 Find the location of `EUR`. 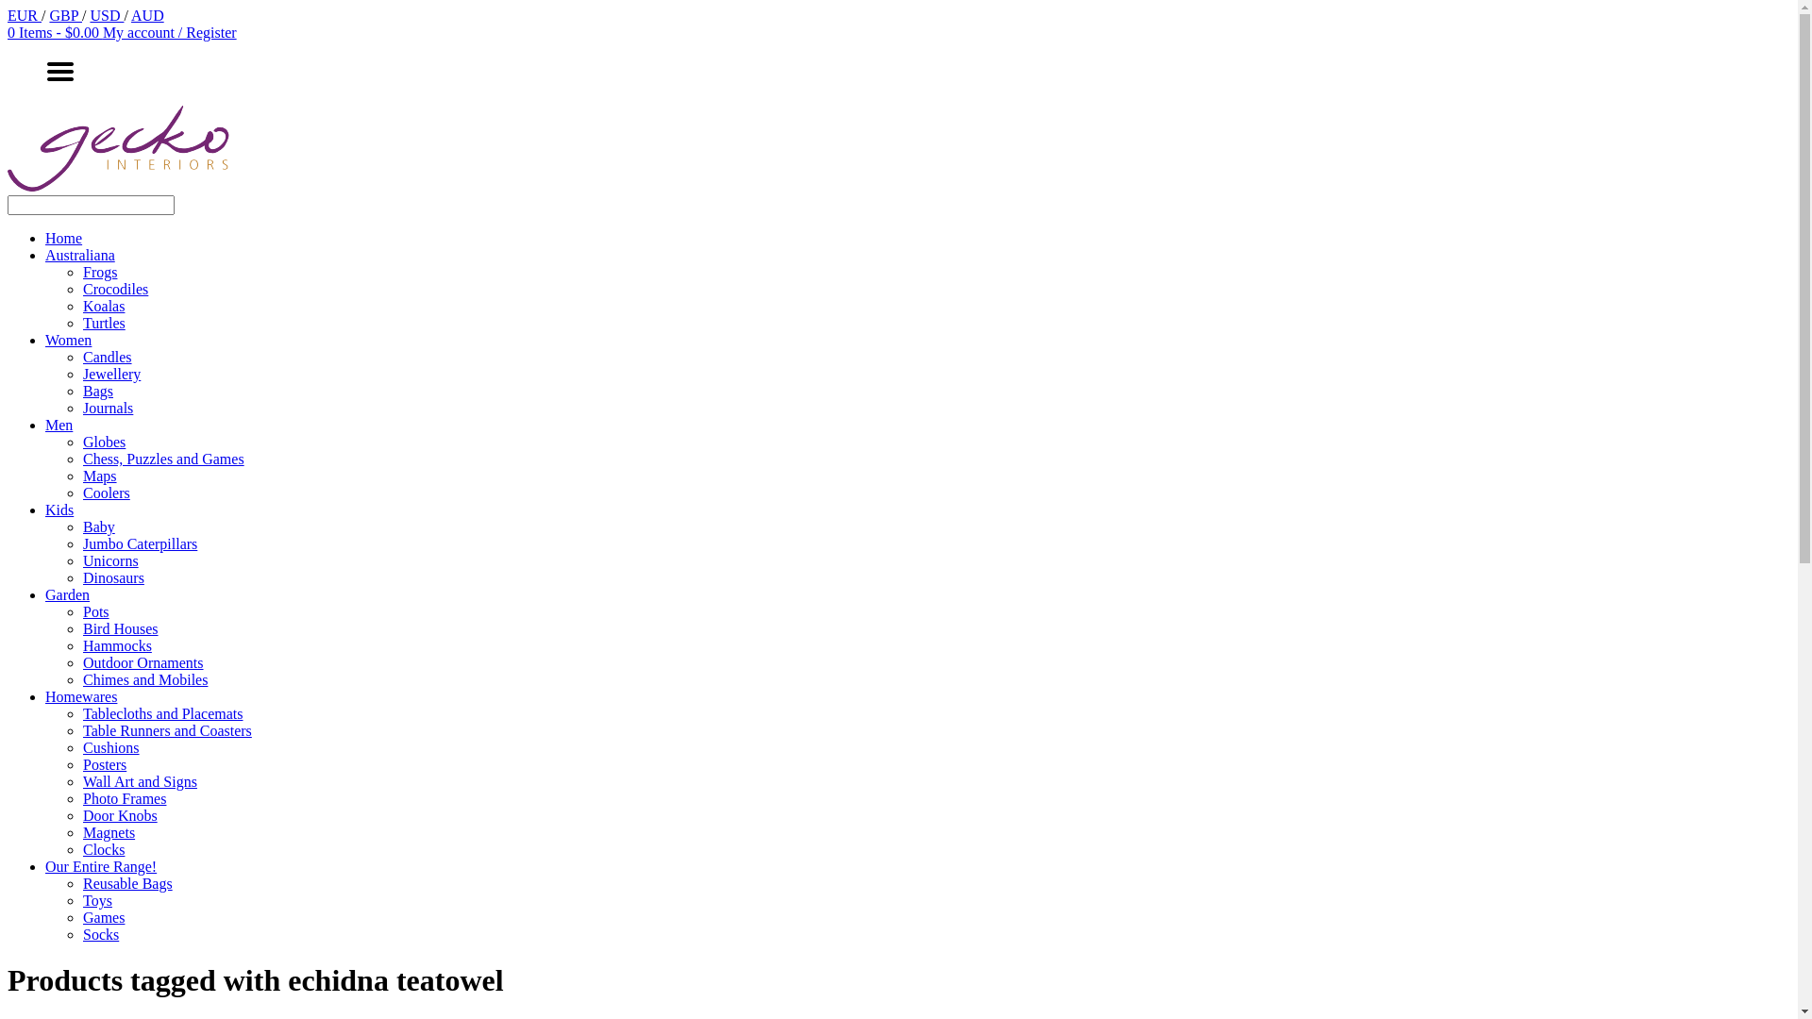

EUR is located at coordinates (25, 15).